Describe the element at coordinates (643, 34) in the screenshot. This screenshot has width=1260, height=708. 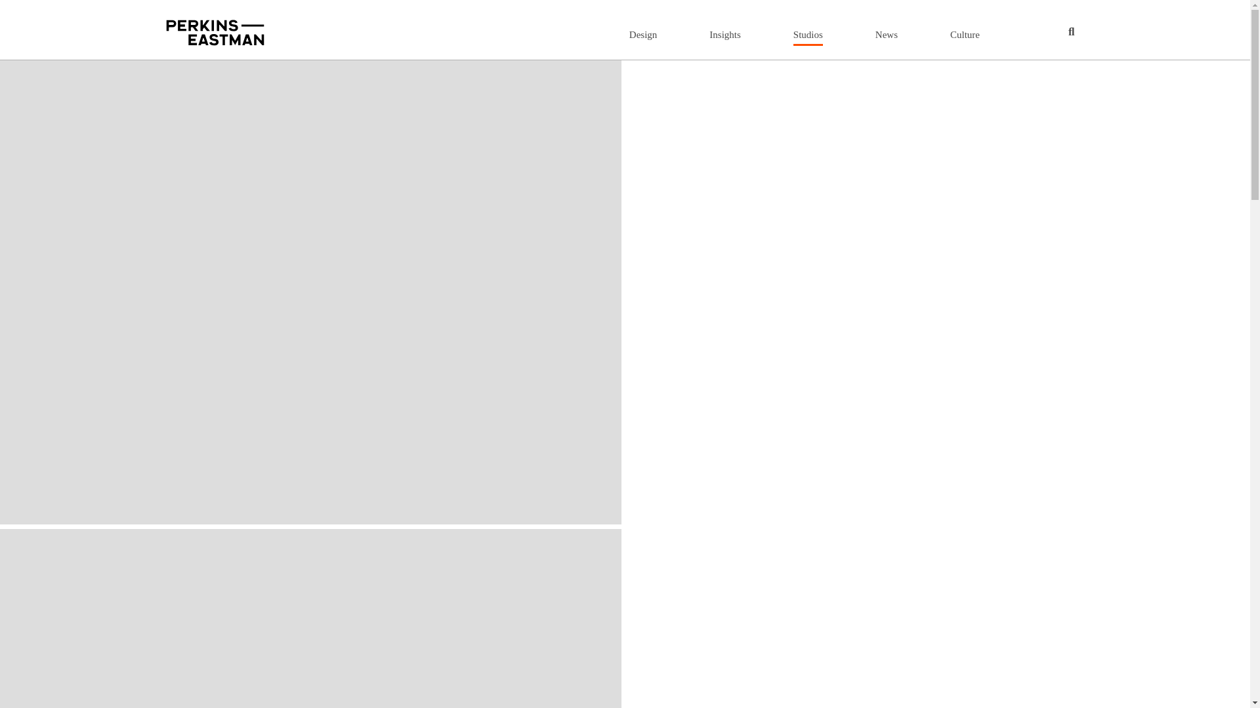
I see `Design` at that location.